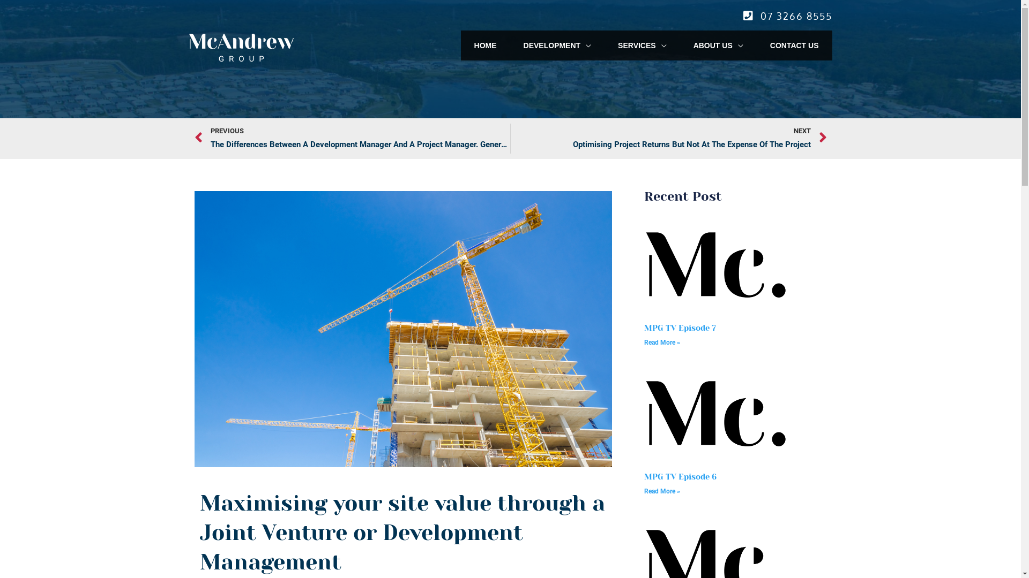 The image size is (1029, 578). What do you see at coordinates (642, 45) in the screenshot?
I see `SERVICES` at bounding box center [642, 45].